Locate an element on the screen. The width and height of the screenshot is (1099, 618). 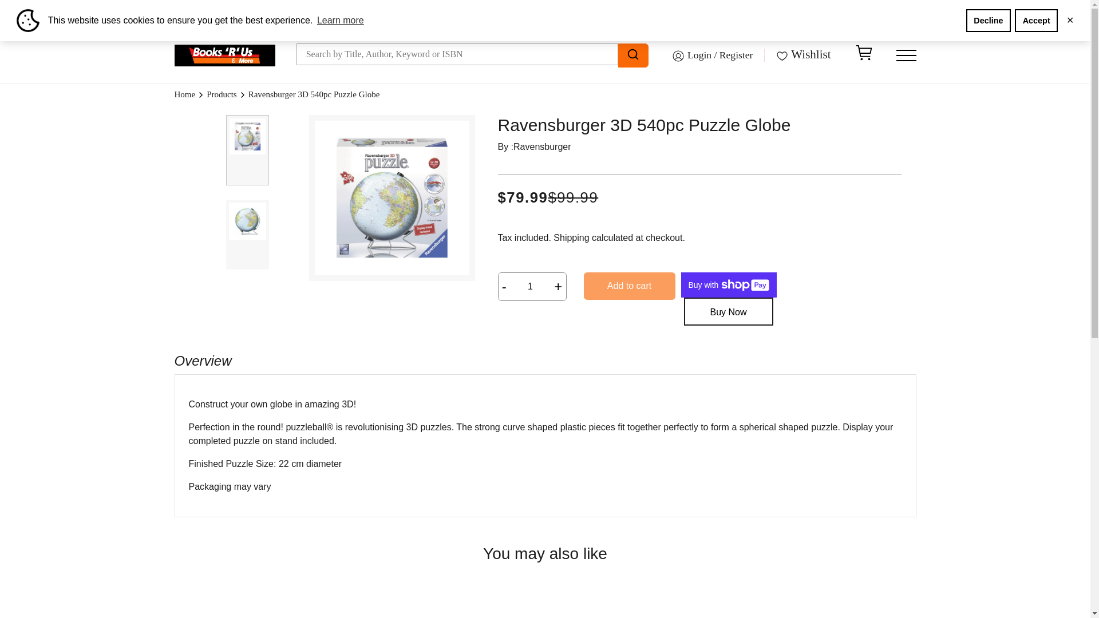
Decline is located at coordinates (988, 21).